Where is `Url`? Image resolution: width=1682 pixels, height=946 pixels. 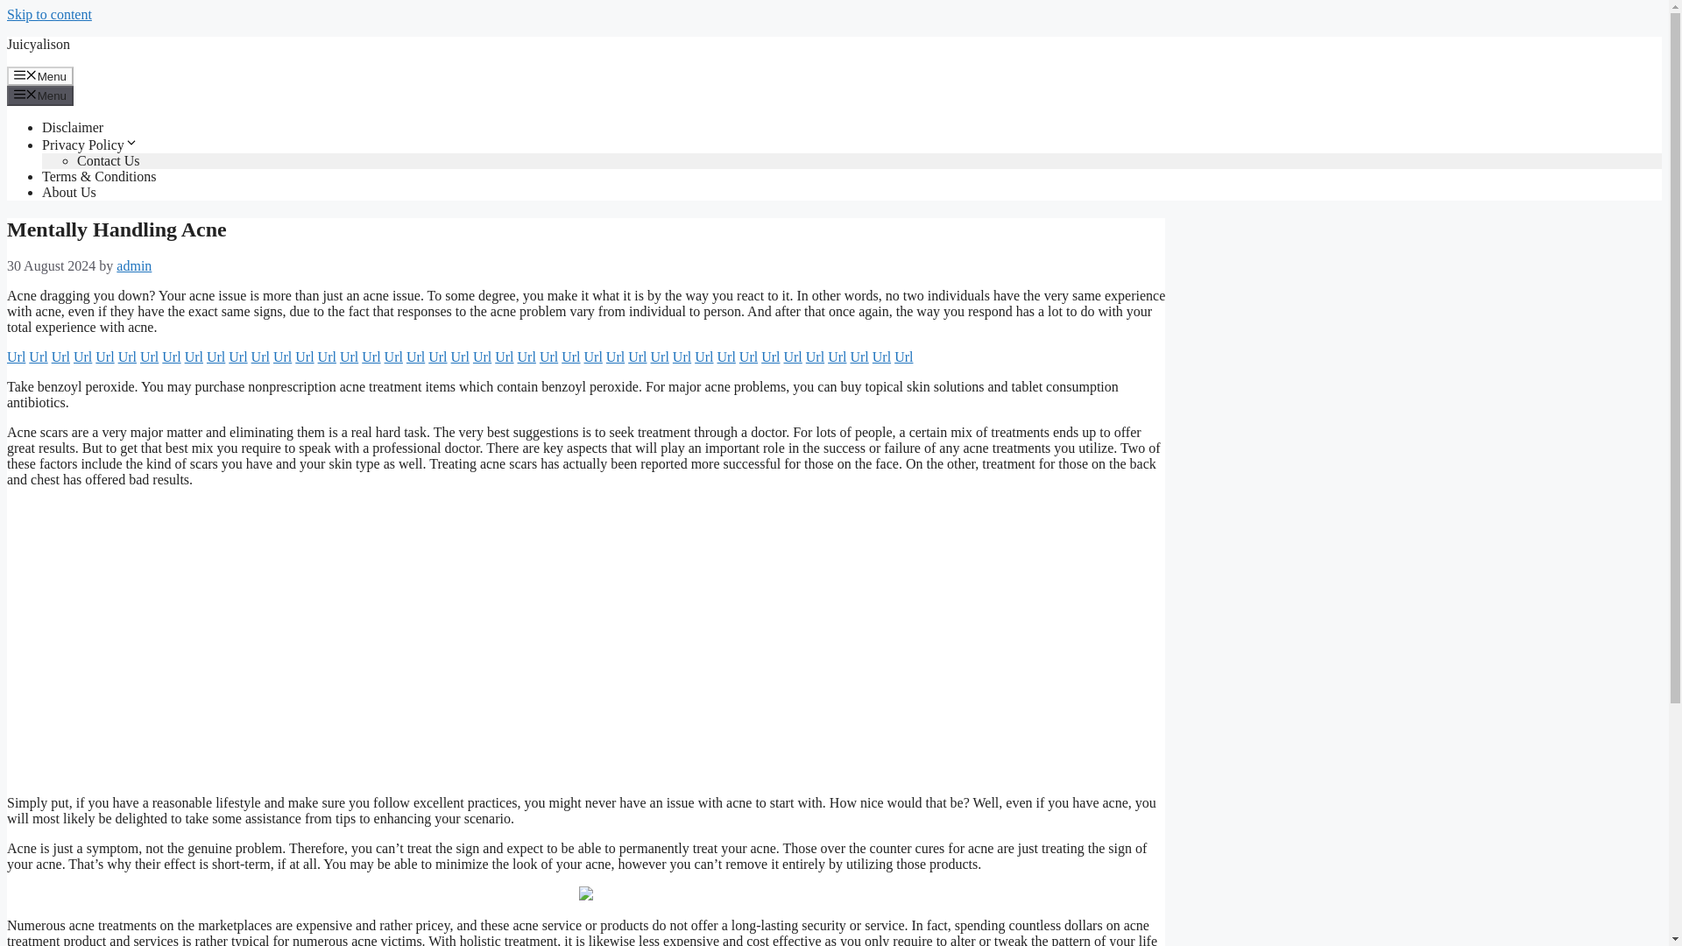
Url is located at coordinates (615, 356).